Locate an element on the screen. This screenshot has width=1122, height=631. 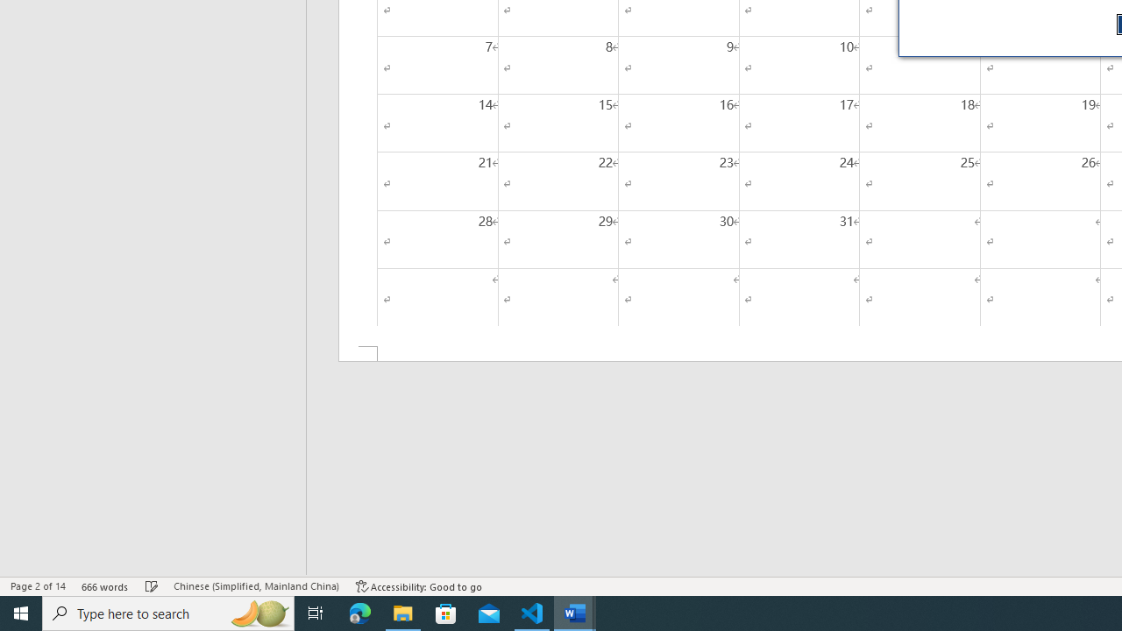
Task View is located at coordinates (316, 613).